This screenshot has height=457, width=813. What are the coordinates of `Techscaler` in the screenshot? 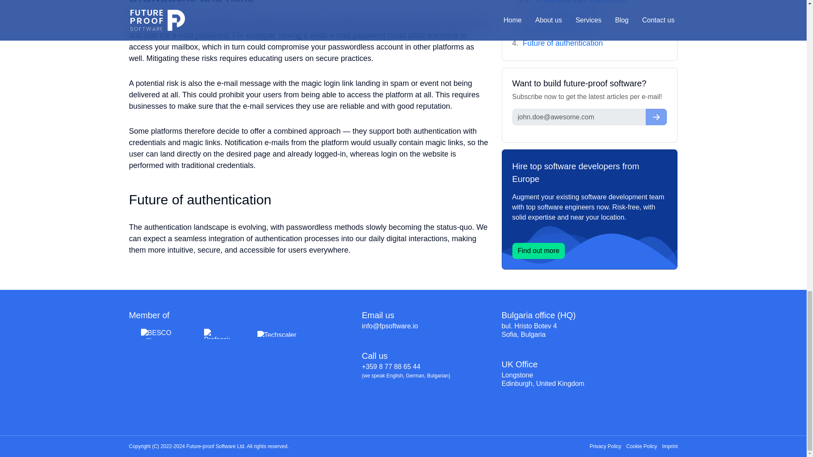 It's located at (277, 333).